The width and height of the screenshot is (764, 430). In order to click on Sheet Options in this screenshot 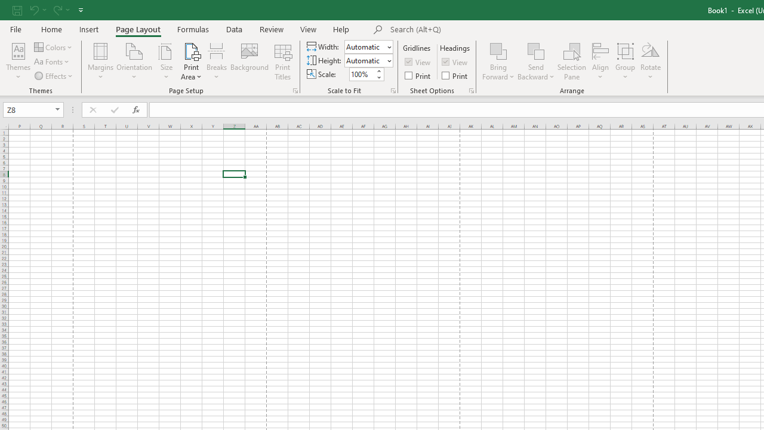, I will do `click(472, 91)`.